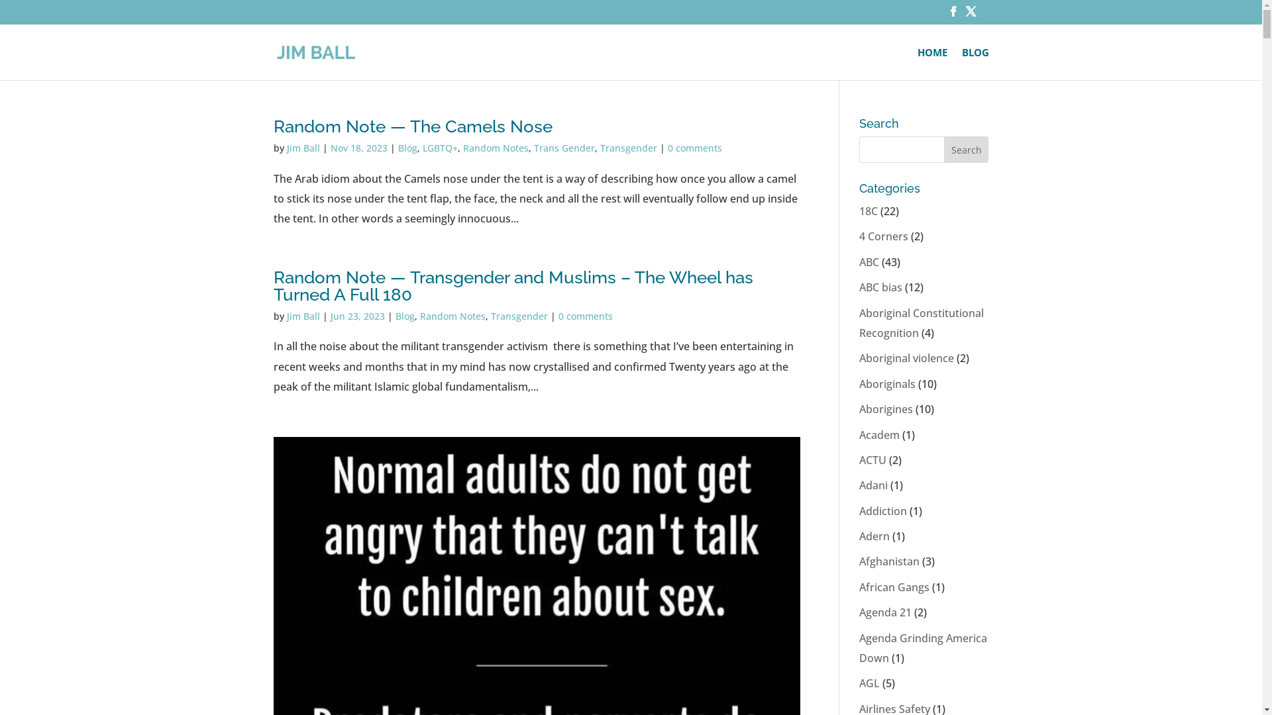 The width and height of the screenshot is (1272, 715). I want to click on Afghanistan, so click(889, 561).